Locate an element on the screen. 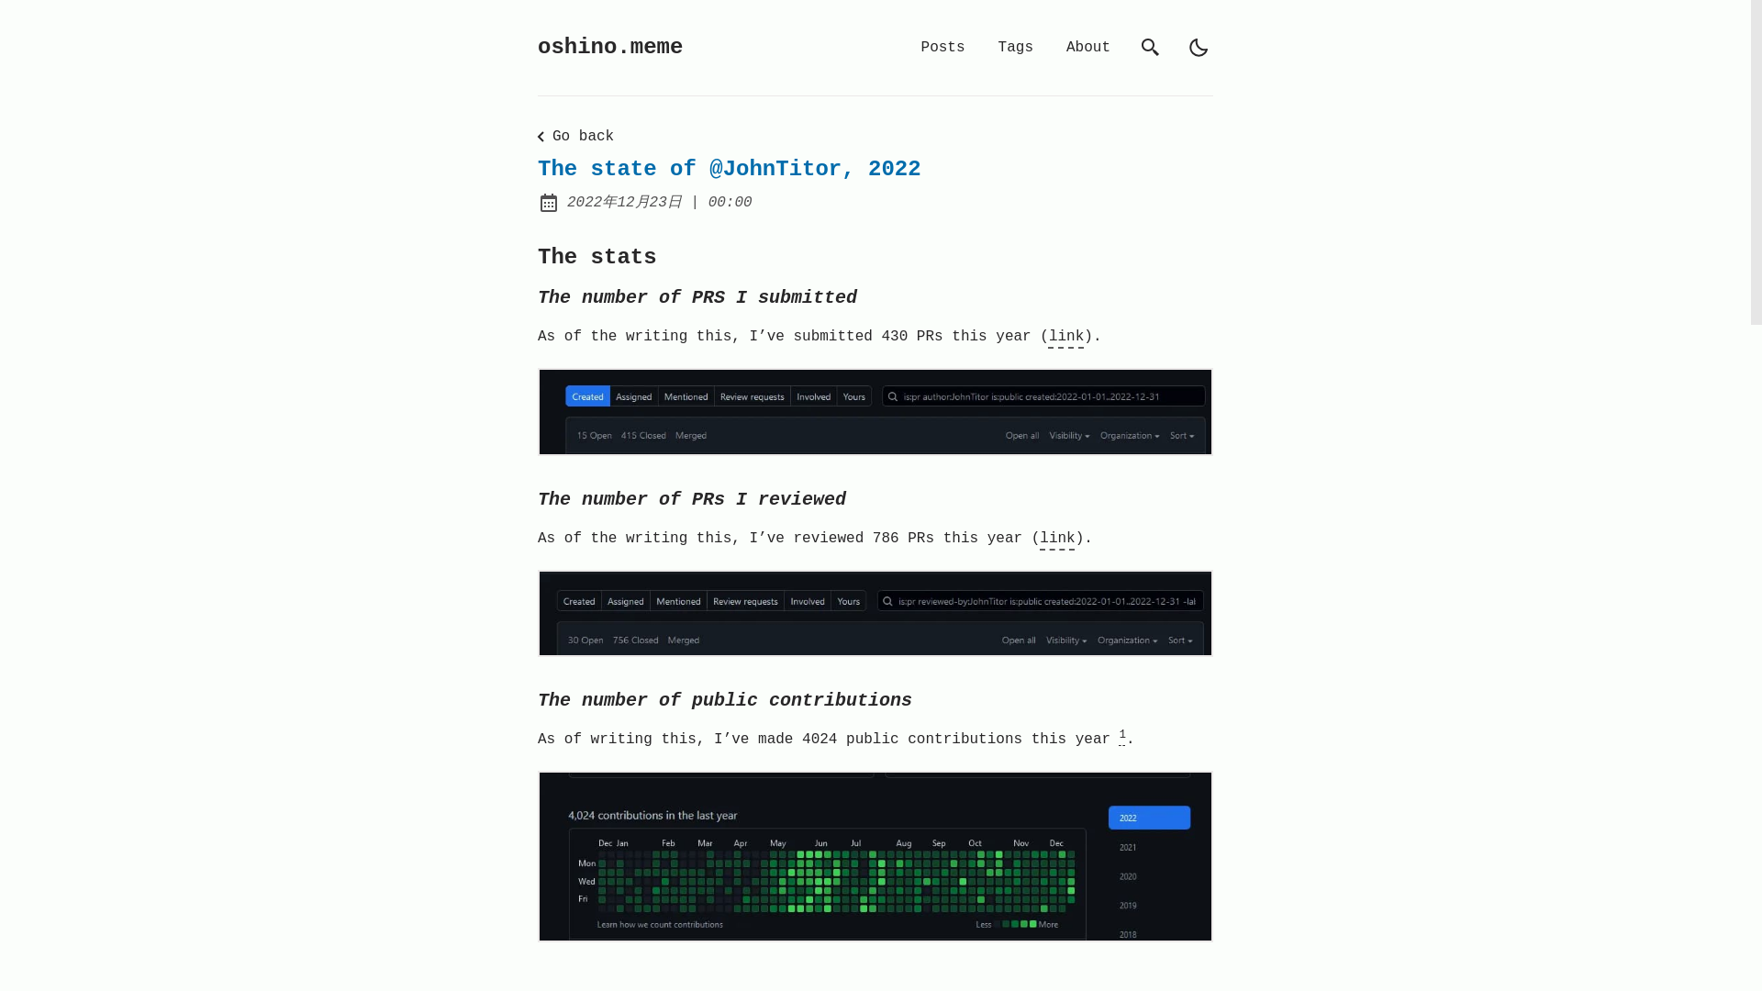 Image resolution: width=1762 pixels, height=991 pixels. Go back is located at coordinates (571, 136).